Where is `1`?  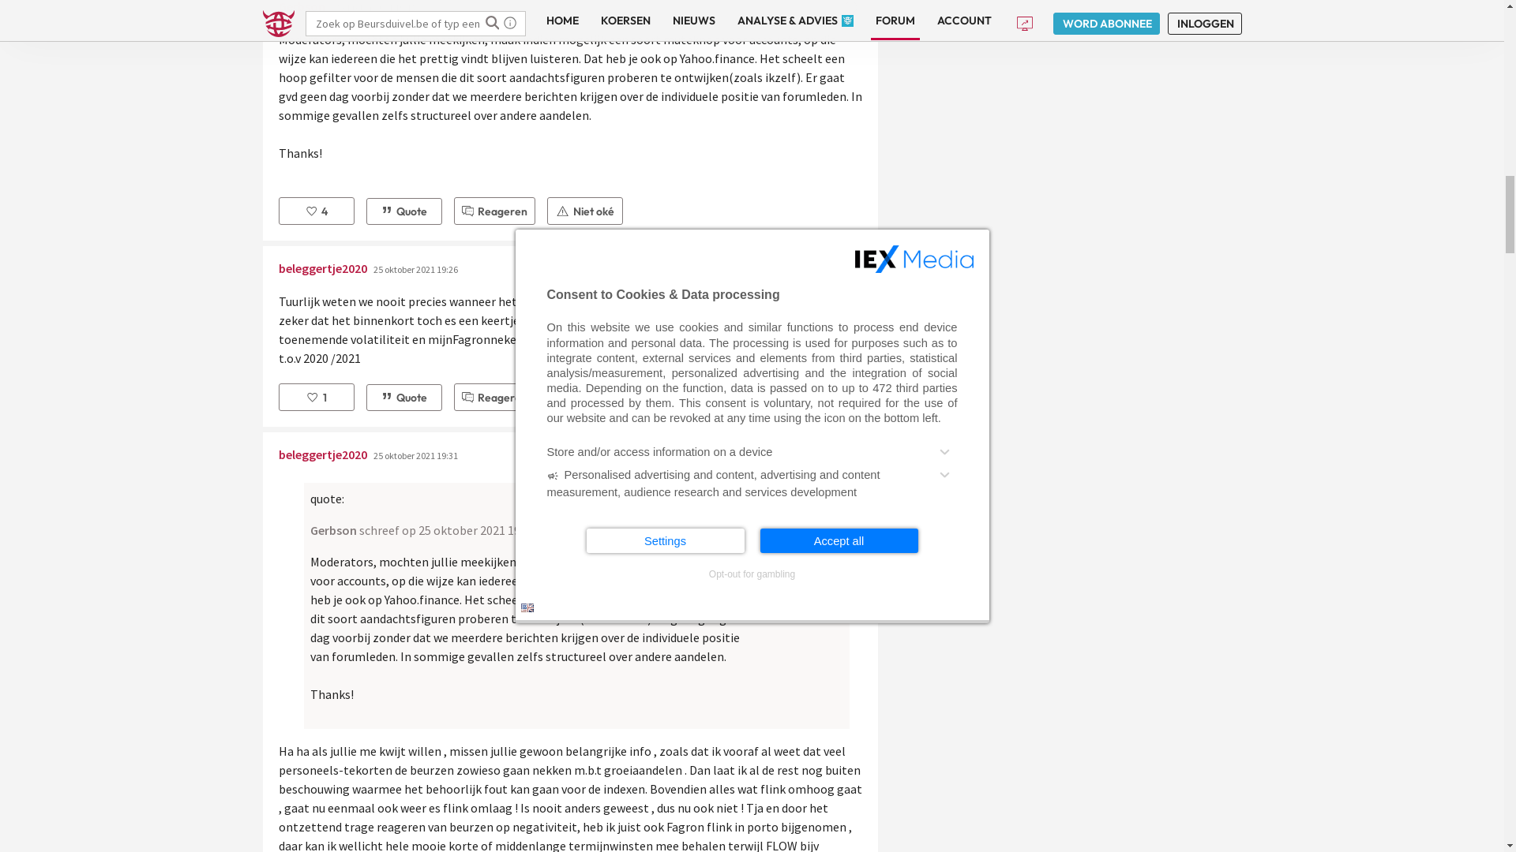 1 is located at coordinates (626, 519).